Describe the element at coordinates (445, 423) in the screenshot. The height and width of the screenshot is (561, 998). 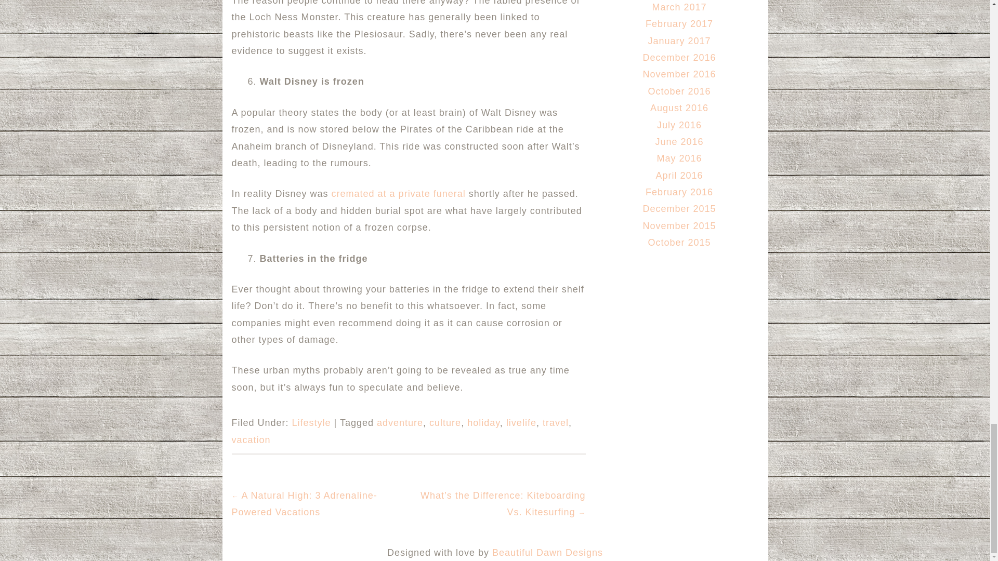
I see `culture` at that location.